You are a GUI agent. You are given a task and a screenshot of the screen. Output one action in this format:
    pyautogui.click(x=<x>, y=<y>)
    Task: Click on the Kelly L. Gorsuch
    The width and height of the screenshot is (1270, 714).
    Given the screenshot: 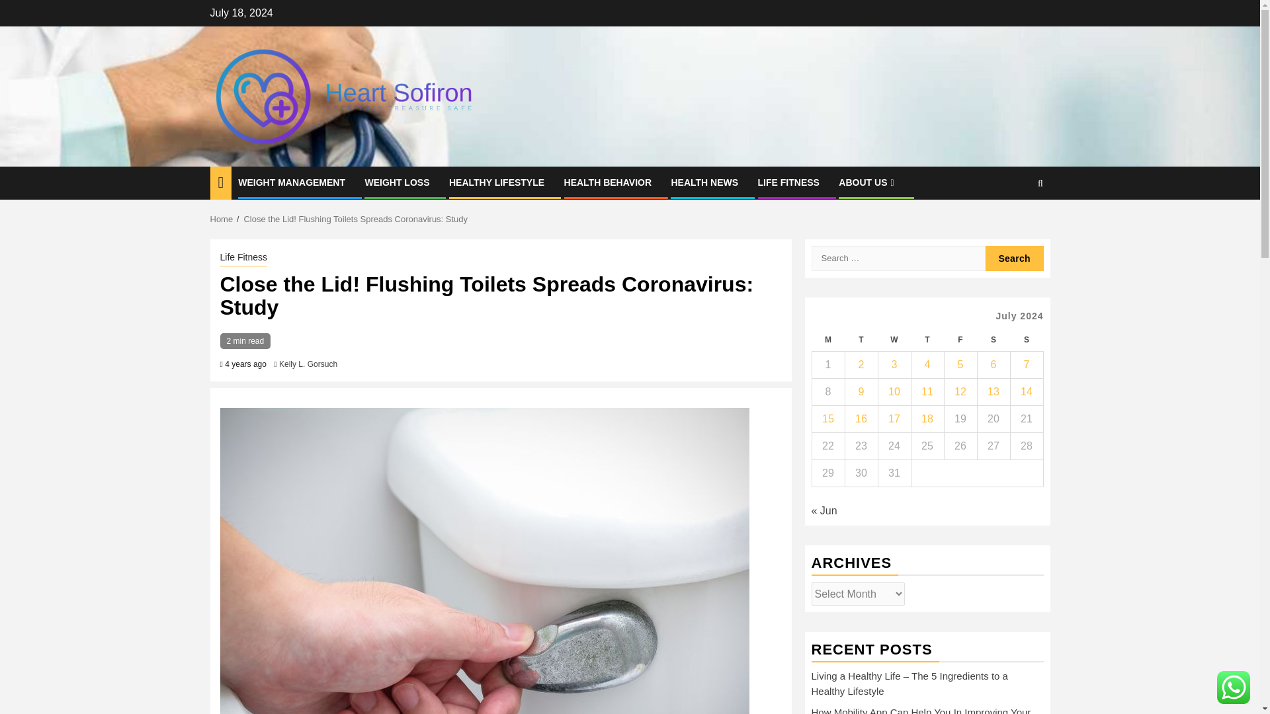 What is the action you would take?
    pyautogui.click(x=308, y=364)
    